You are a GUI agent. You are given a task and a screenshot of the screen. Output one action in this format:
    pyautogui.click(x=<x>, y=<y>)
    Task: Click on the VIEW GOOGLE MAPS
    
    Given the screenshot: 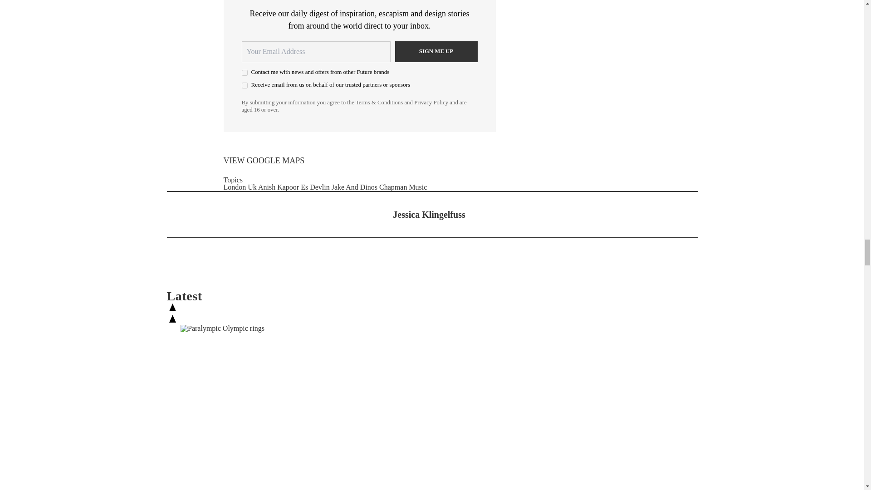 What is the action you would take?
    pyautogui.click(x=263, y=161)
    